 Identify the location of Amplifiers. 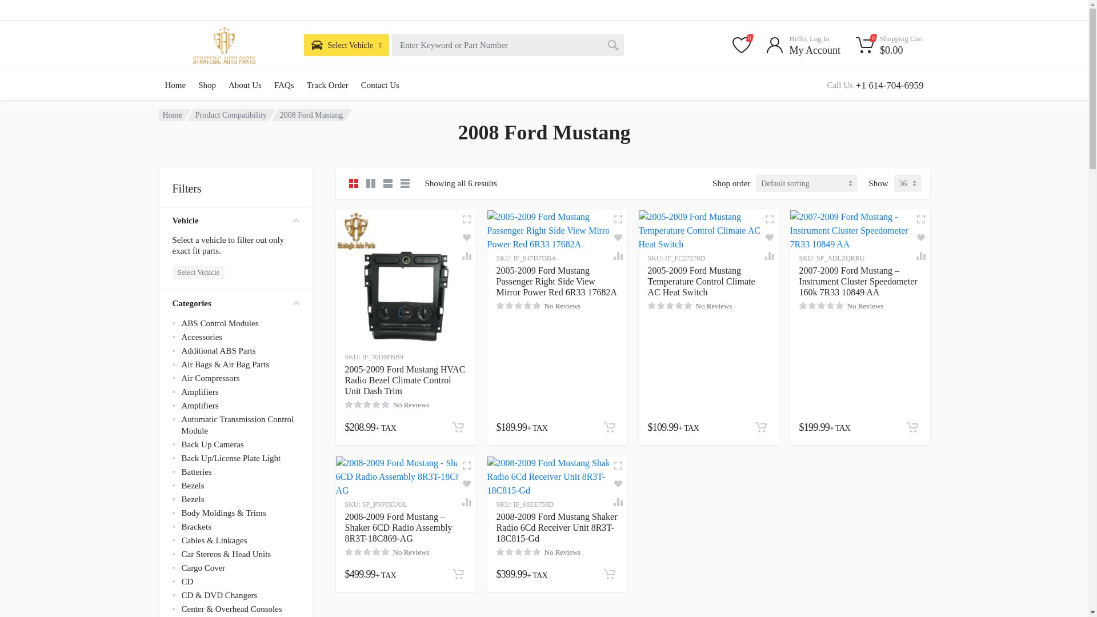
(200, 392).